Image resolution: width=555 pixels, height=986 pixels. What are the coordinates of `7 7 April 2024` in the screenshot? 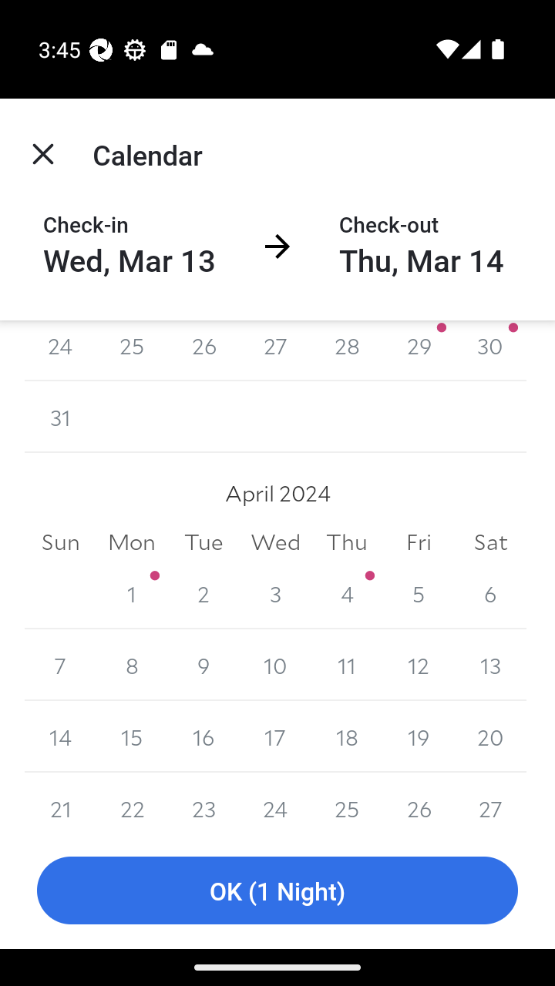 It's located at (60, 665).